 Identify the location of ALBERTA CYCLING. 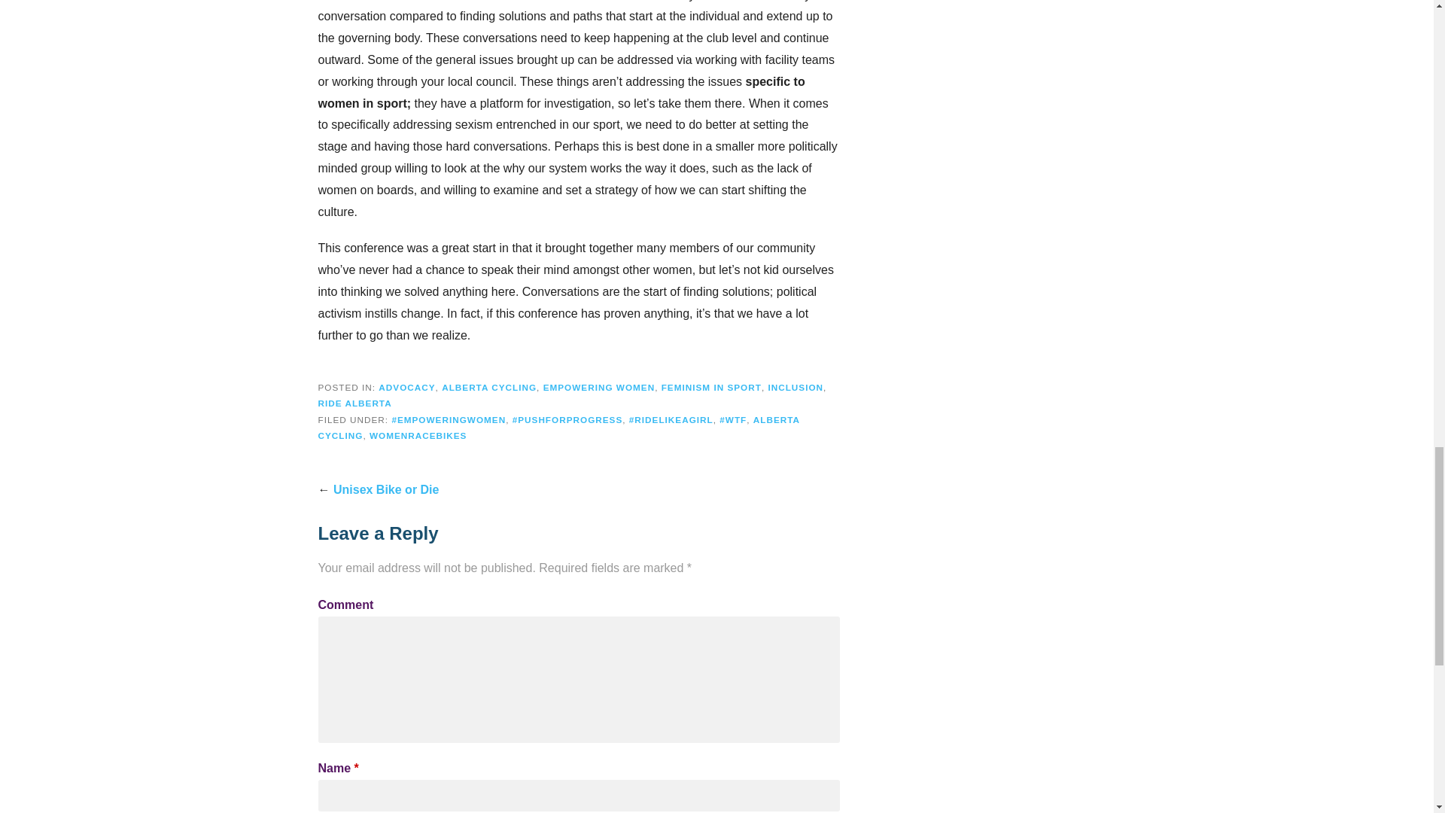
(489, 387).